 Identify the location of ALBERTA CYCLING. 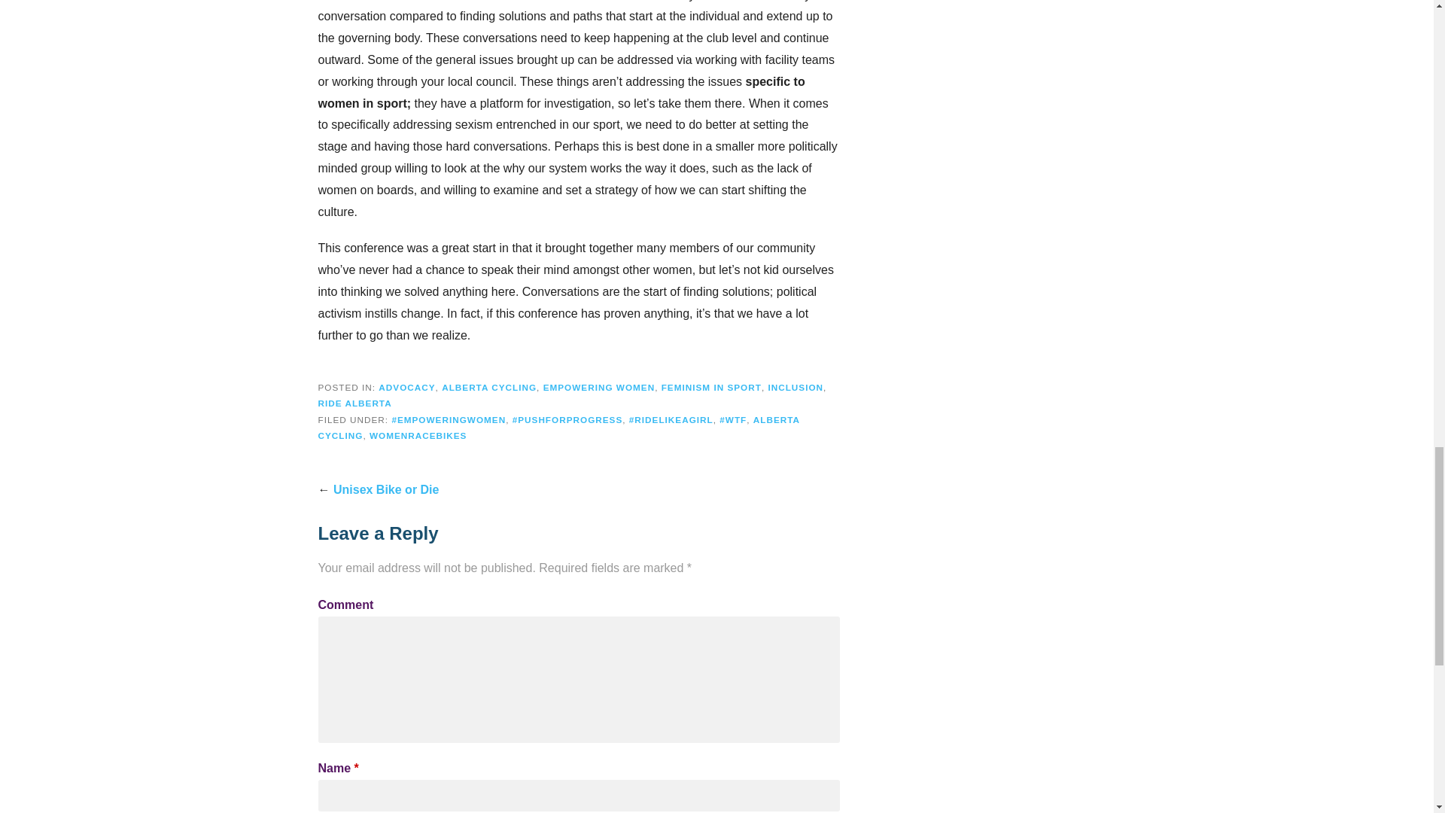
(489, 387).